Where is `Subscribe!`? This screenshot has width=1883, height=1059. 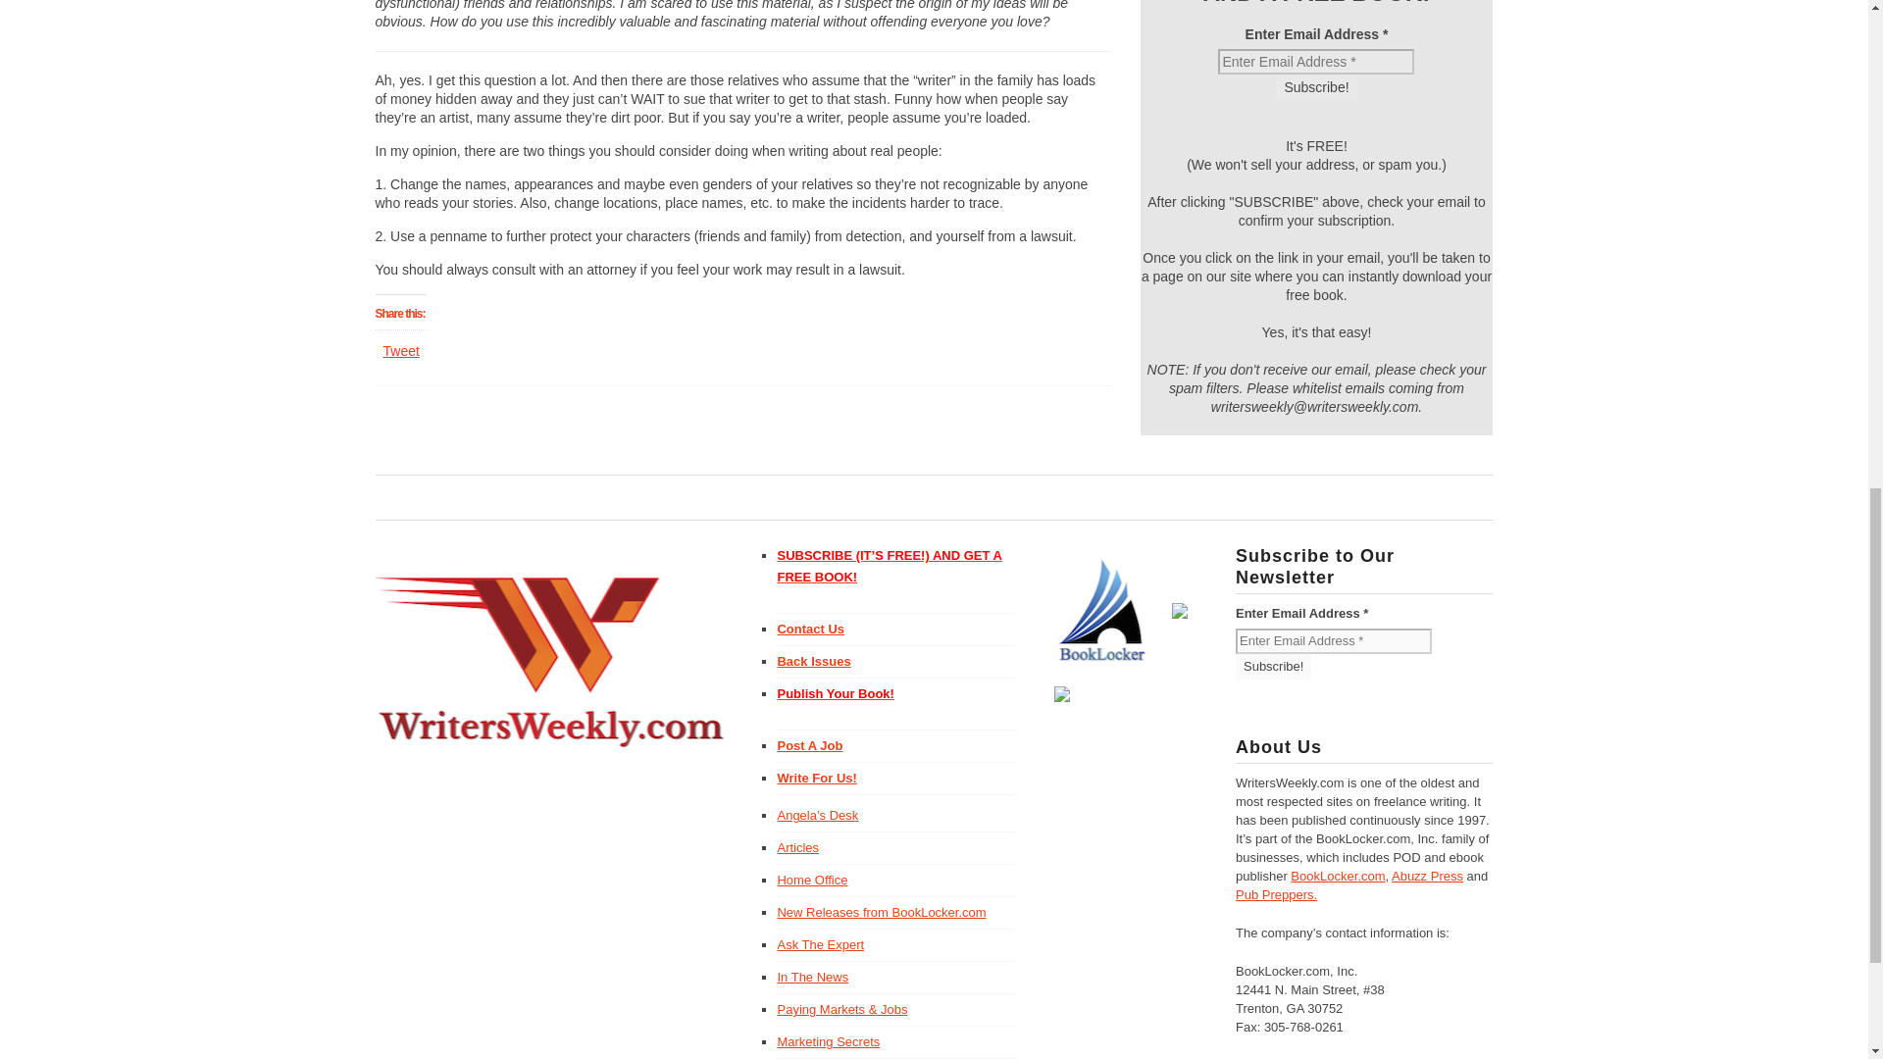
Subscribe! is located at coordinates (1316, 86).